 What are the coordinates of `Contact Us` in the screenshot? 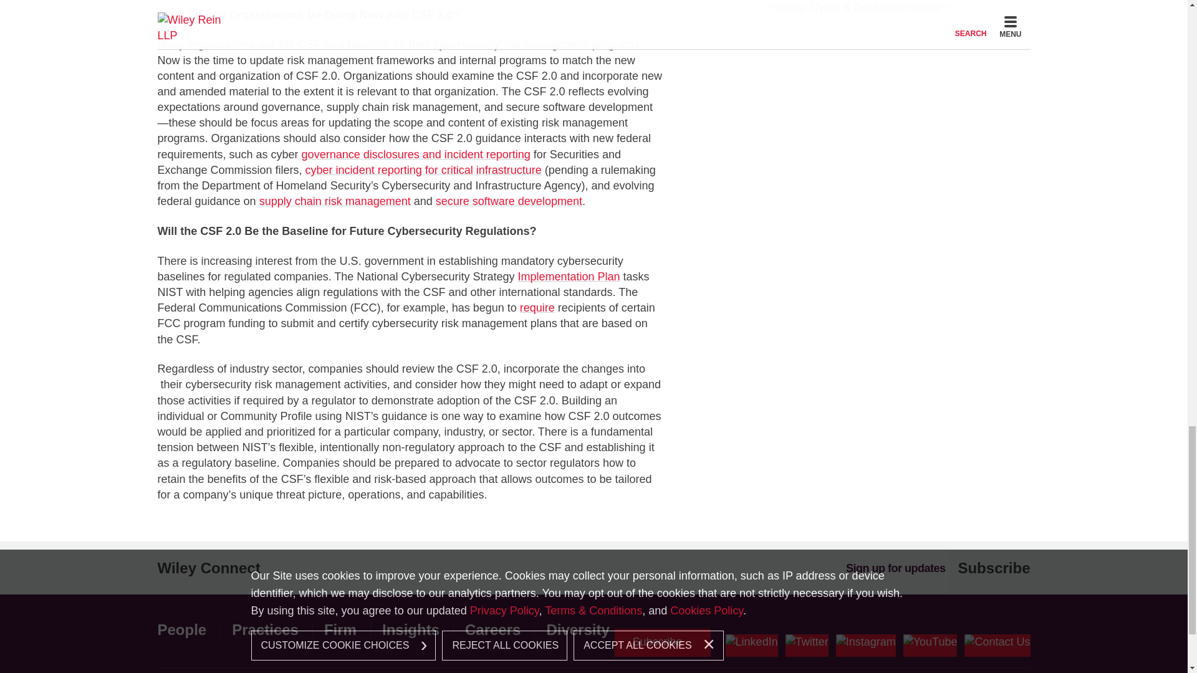 It's located at (997, 646).